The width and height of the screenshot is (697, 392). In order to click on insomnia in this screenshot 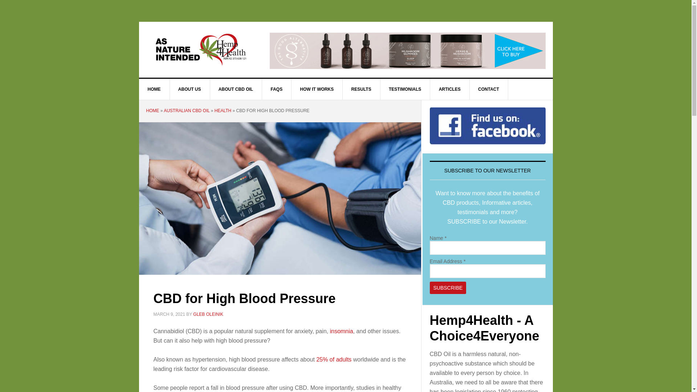, I will do `click(341, 331)`.